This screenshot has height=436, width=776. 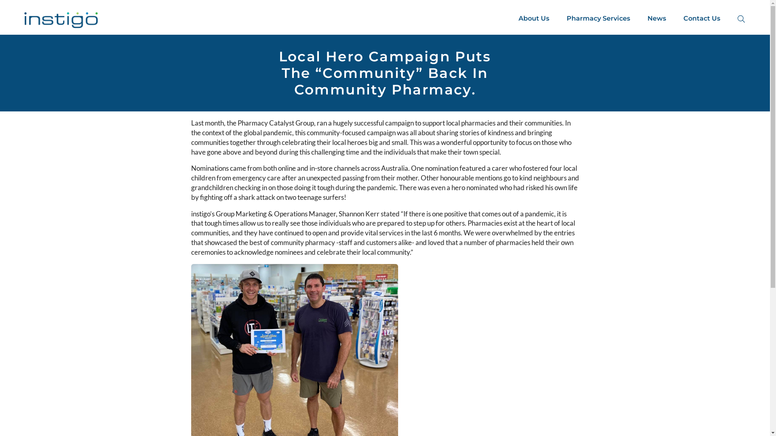 I want to click on About Us, so click(x=534, y=19).